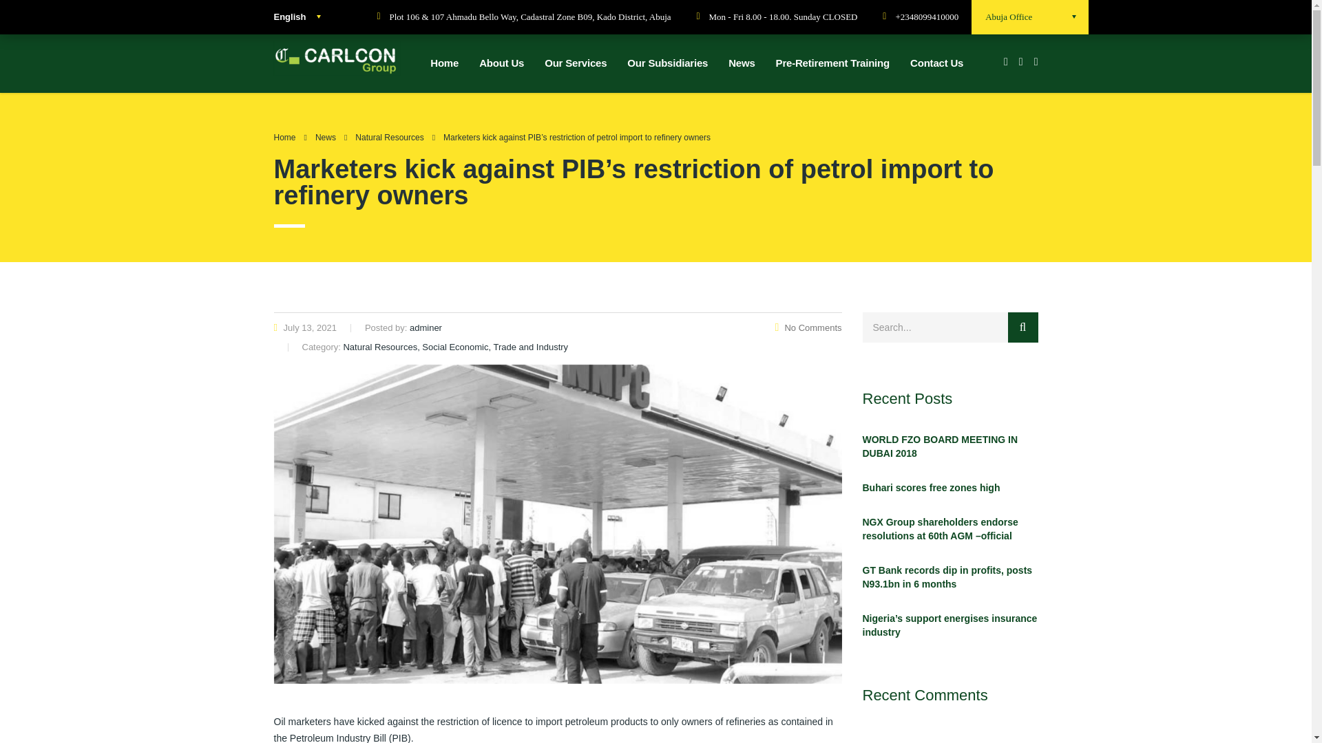 The image size is (1322, 743). What do you see at coordinates (741, 63) in the screenshot?
I see `News` at bounding box center [741, 63].